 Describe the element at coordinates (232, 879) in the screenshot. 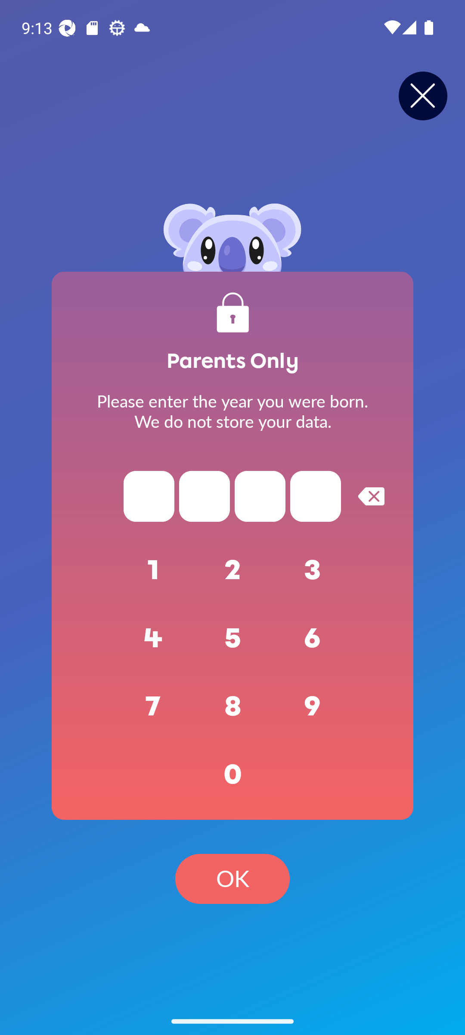

I see `OK` at that location.